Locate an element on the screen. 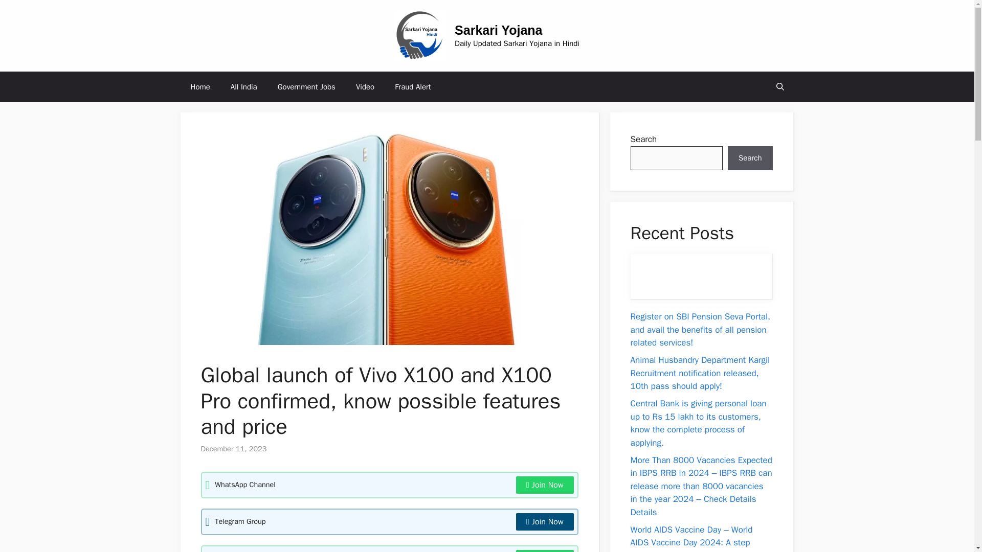 This screenshot has height=552, width=982. Fraud Alert is located at coordinates (413, 87).